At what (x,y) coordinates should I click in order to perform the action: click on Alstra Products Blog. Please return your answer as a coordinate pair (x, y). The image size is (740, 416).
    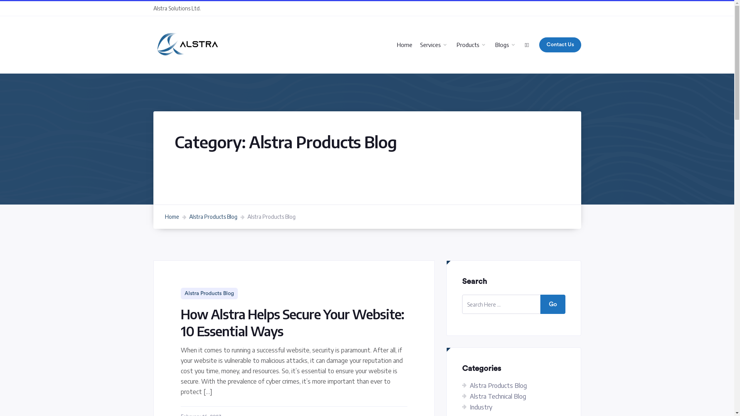
    Looking at the image, I should click on (213, 216).